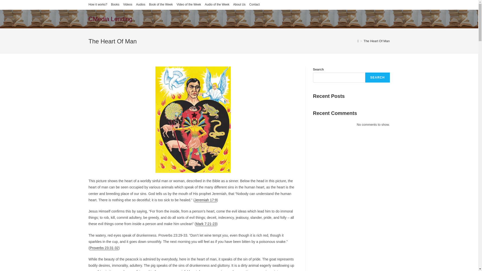 The image size is (482, 271). Describe the element at coordinates (206, 200) in the screenshot. I see `Jeremiah 17:9` at that location.